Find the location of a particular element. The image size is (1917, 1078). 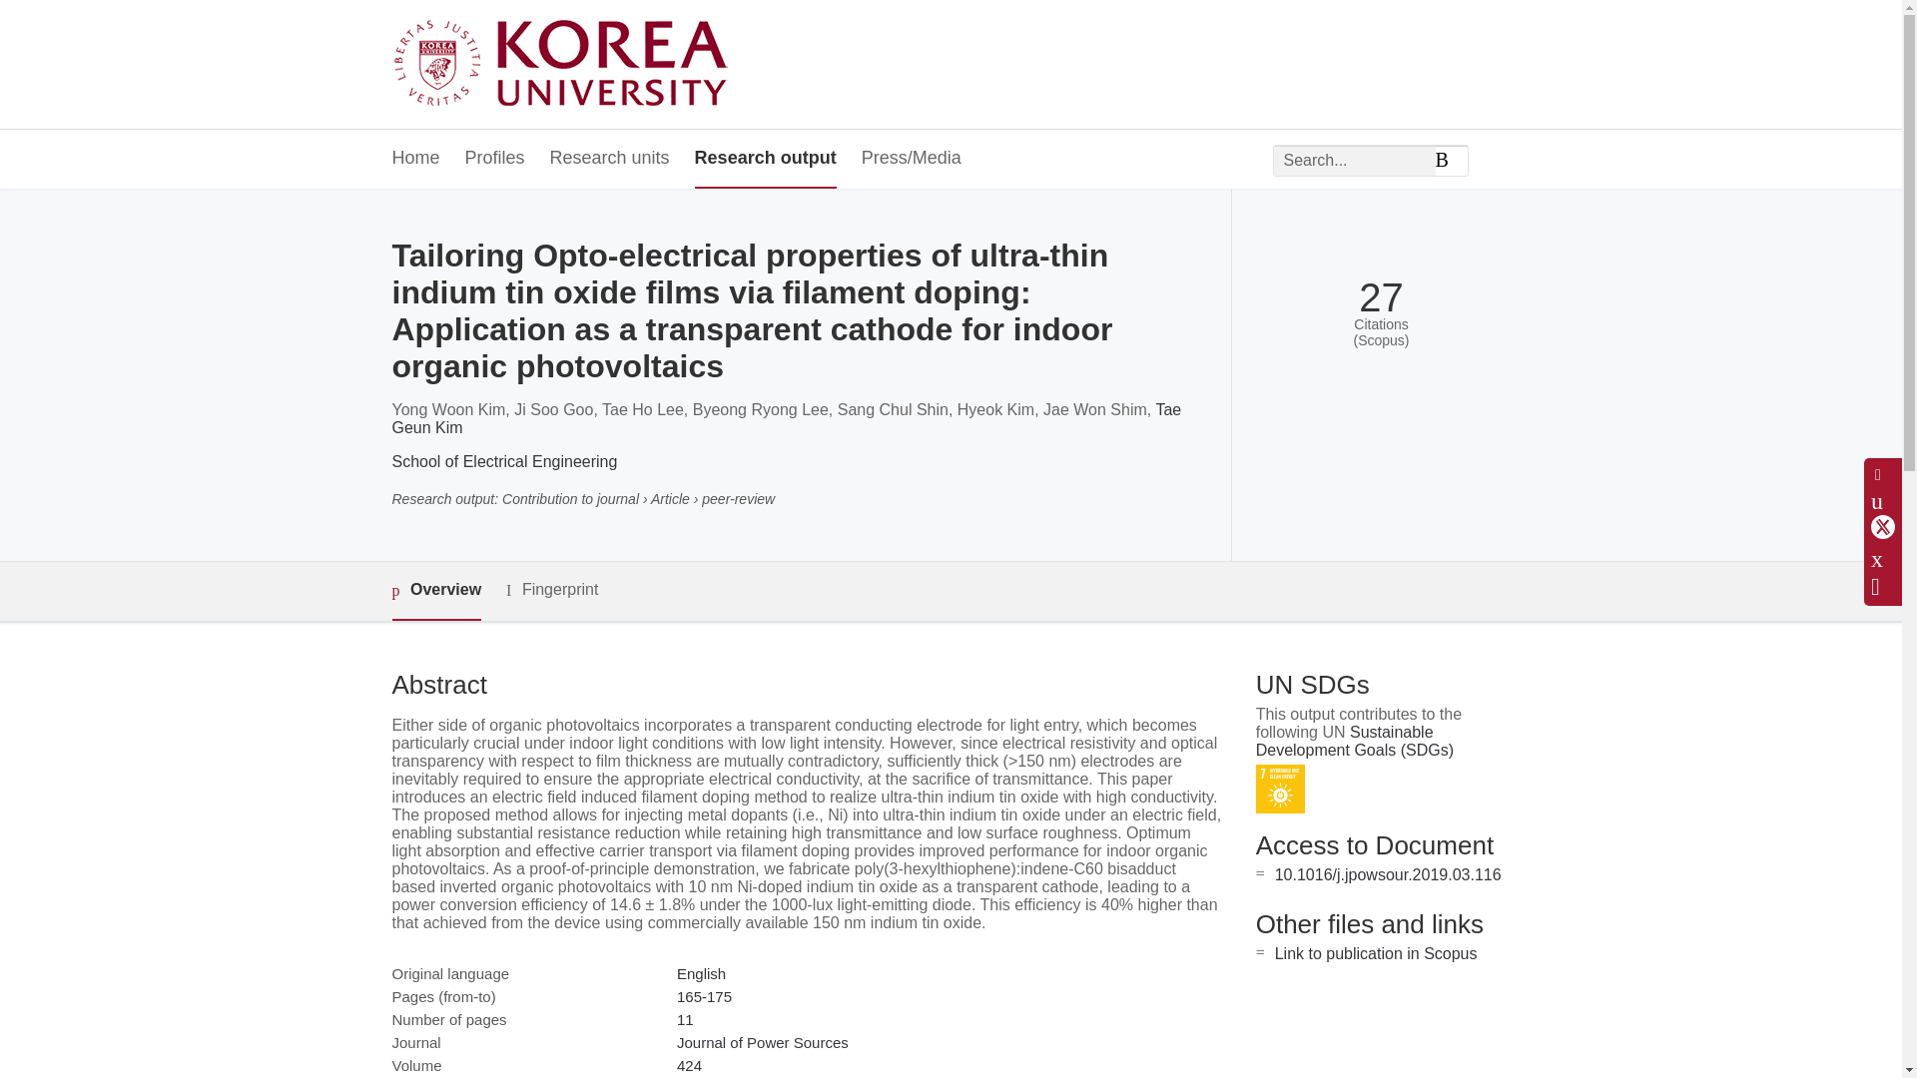

Research units is located at coordinates (609, 159).